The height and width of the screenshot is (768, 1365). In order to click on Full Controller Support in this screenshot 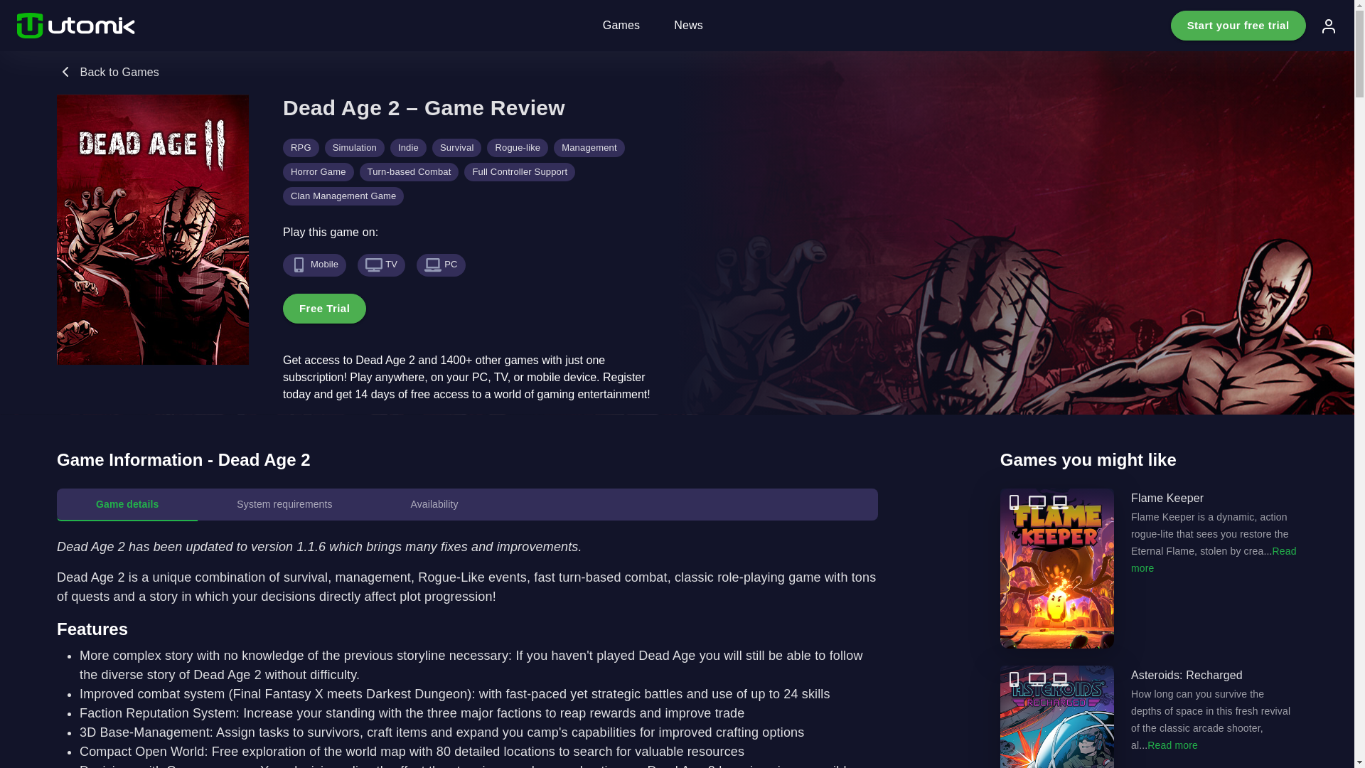, I will do `click(519, 171)`.